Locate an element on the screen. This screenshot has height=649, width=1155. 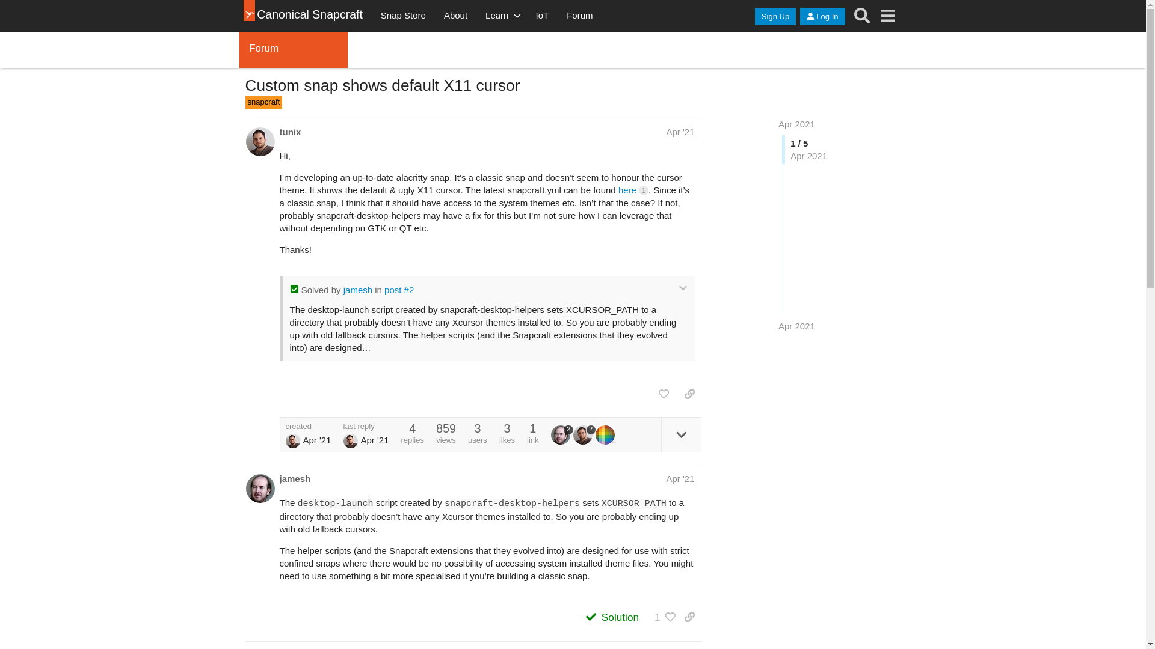
Sign Up is located at coordinates (775, 16).